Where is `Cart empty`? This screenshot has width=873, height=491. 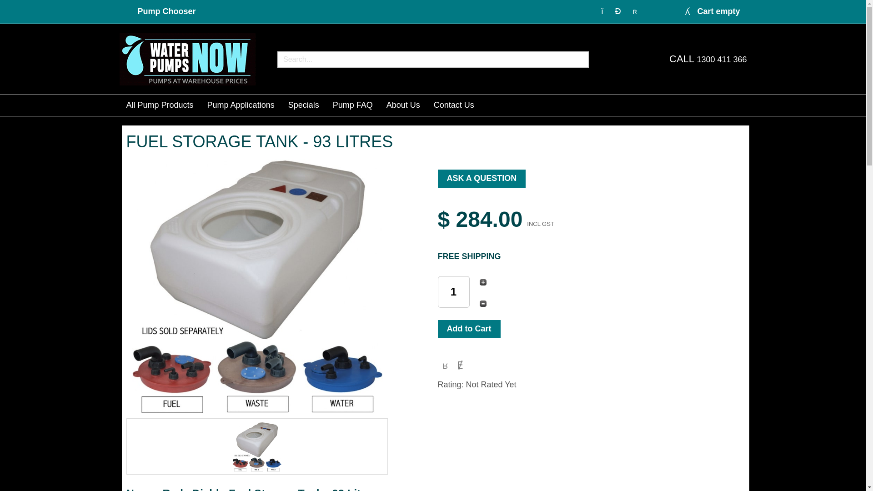
Cart empty is located at coordinates (711, 12).